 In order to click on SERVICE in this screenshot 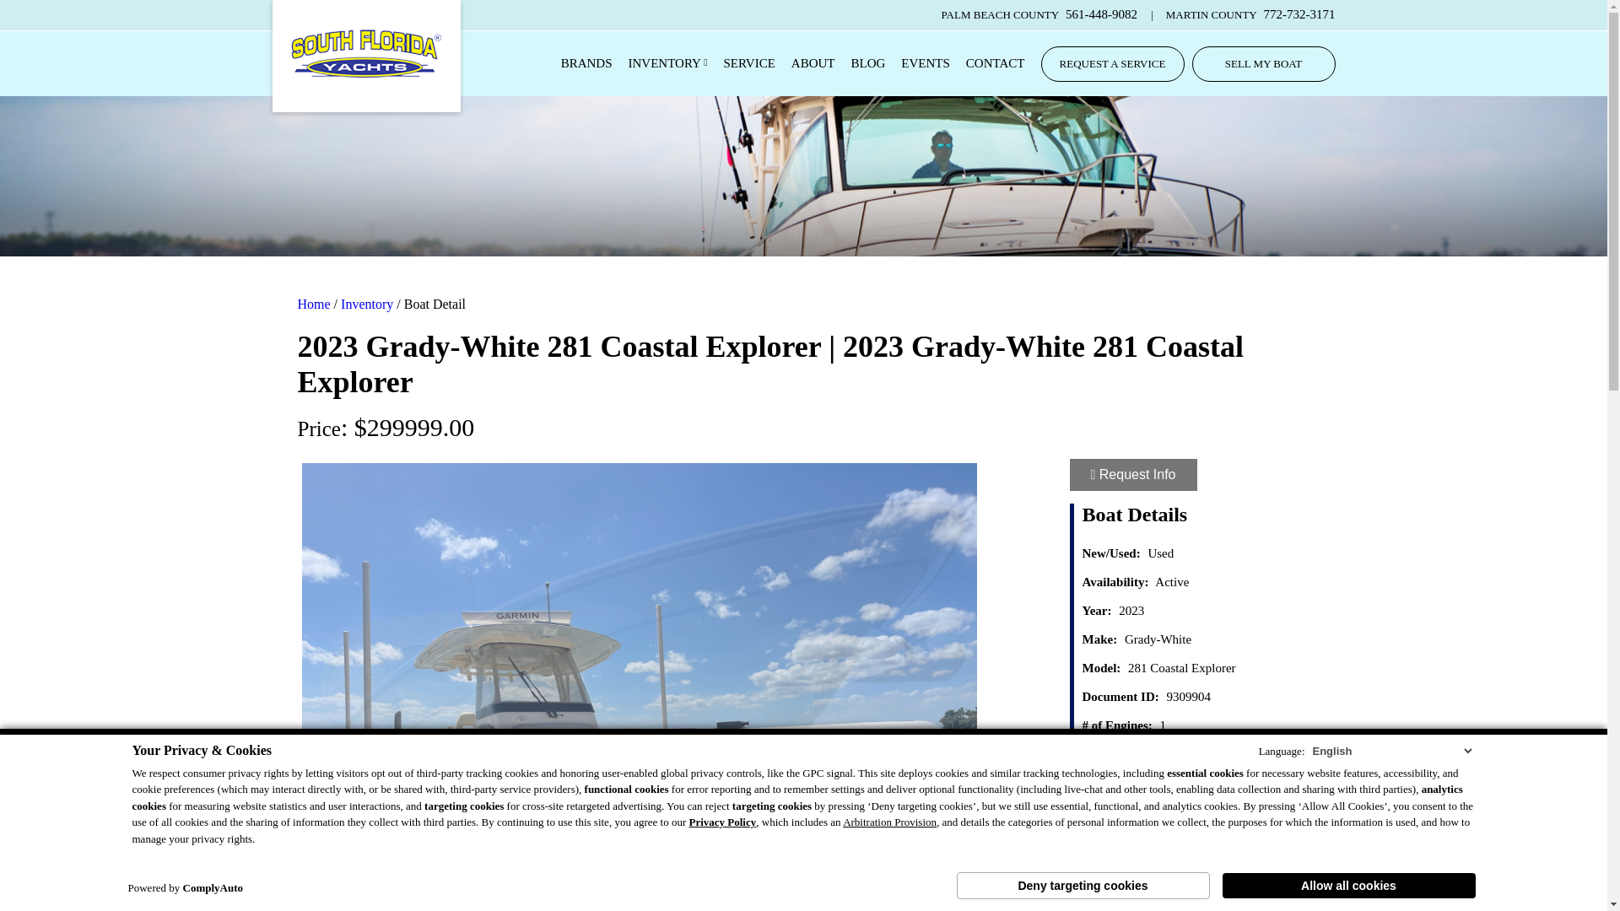, I will do `click(749, 64)`.